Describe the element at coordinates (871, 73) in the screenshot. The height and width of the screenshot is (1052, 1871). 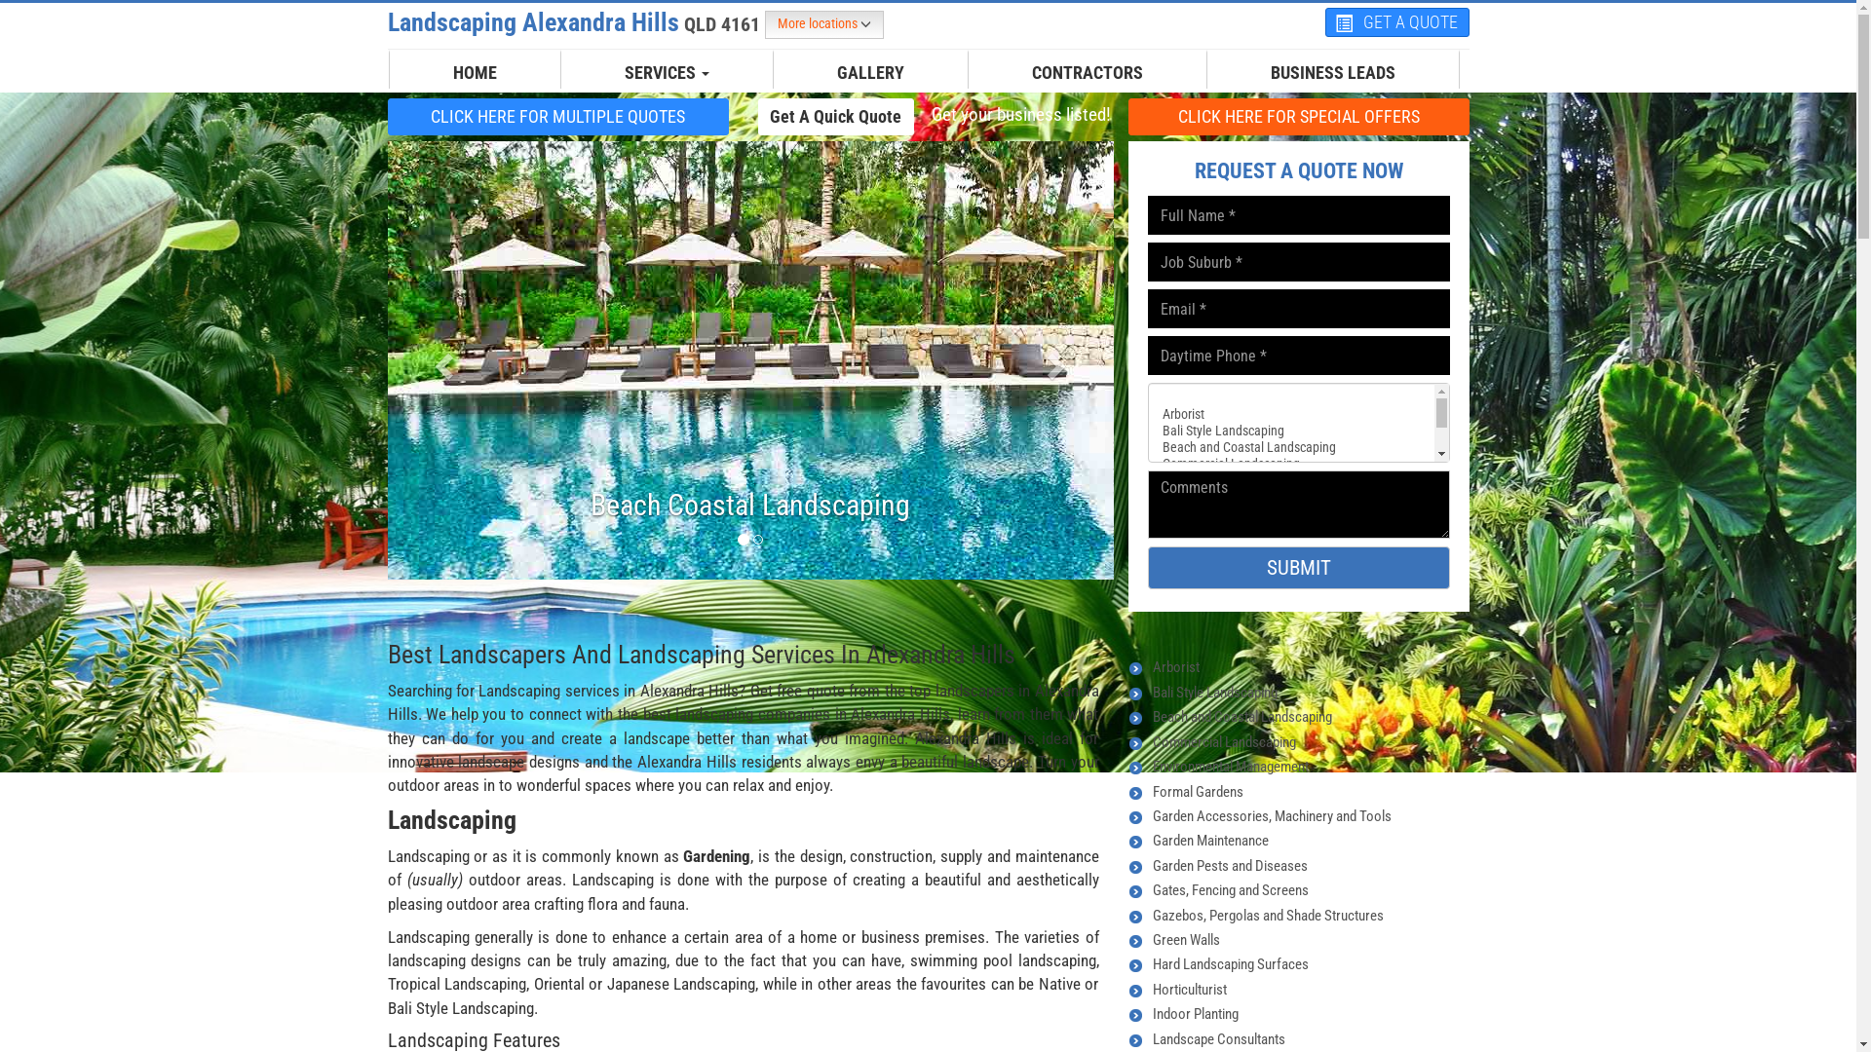
I see `GALLERY` at that location.